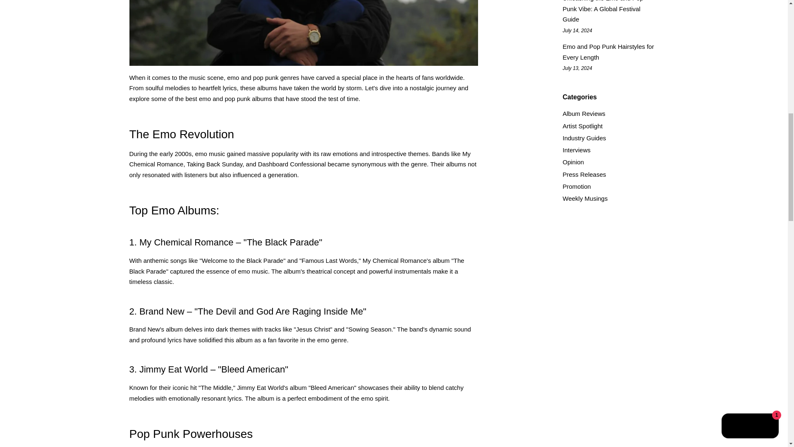  I want to click on Show articles tagged Press Releases, so click(584, 174).